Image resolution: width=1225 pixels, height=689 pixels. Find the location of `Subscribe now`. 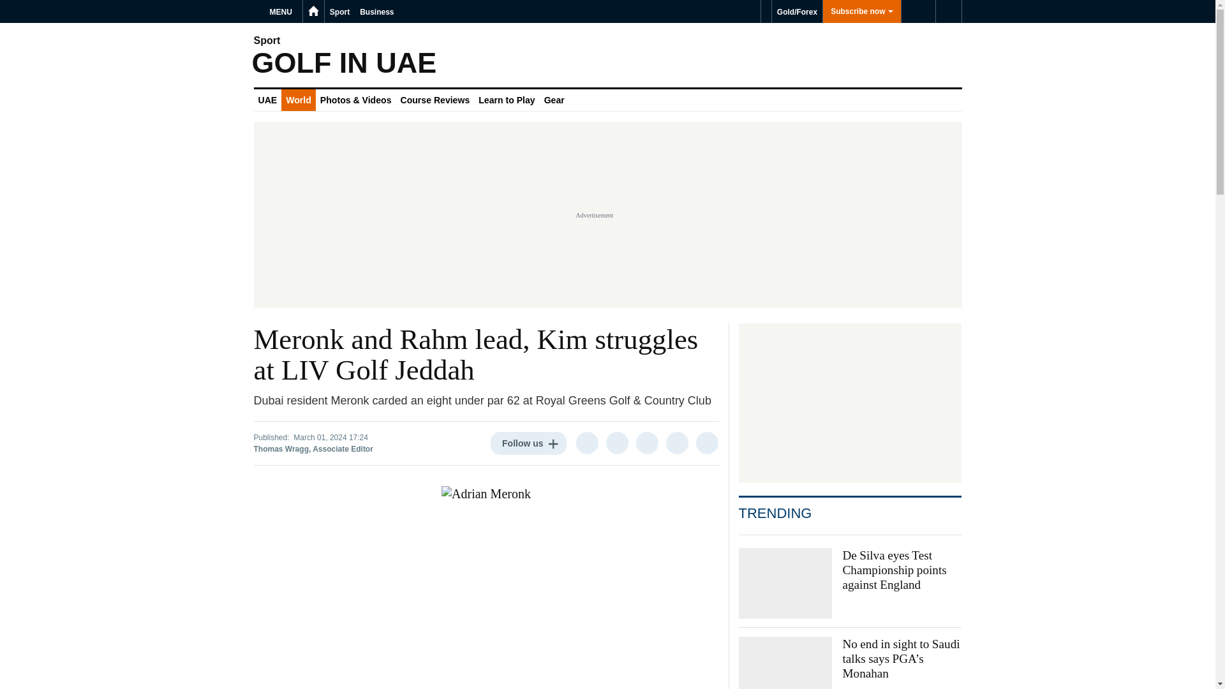

Subscribe now is located at coordinates (861, 11).